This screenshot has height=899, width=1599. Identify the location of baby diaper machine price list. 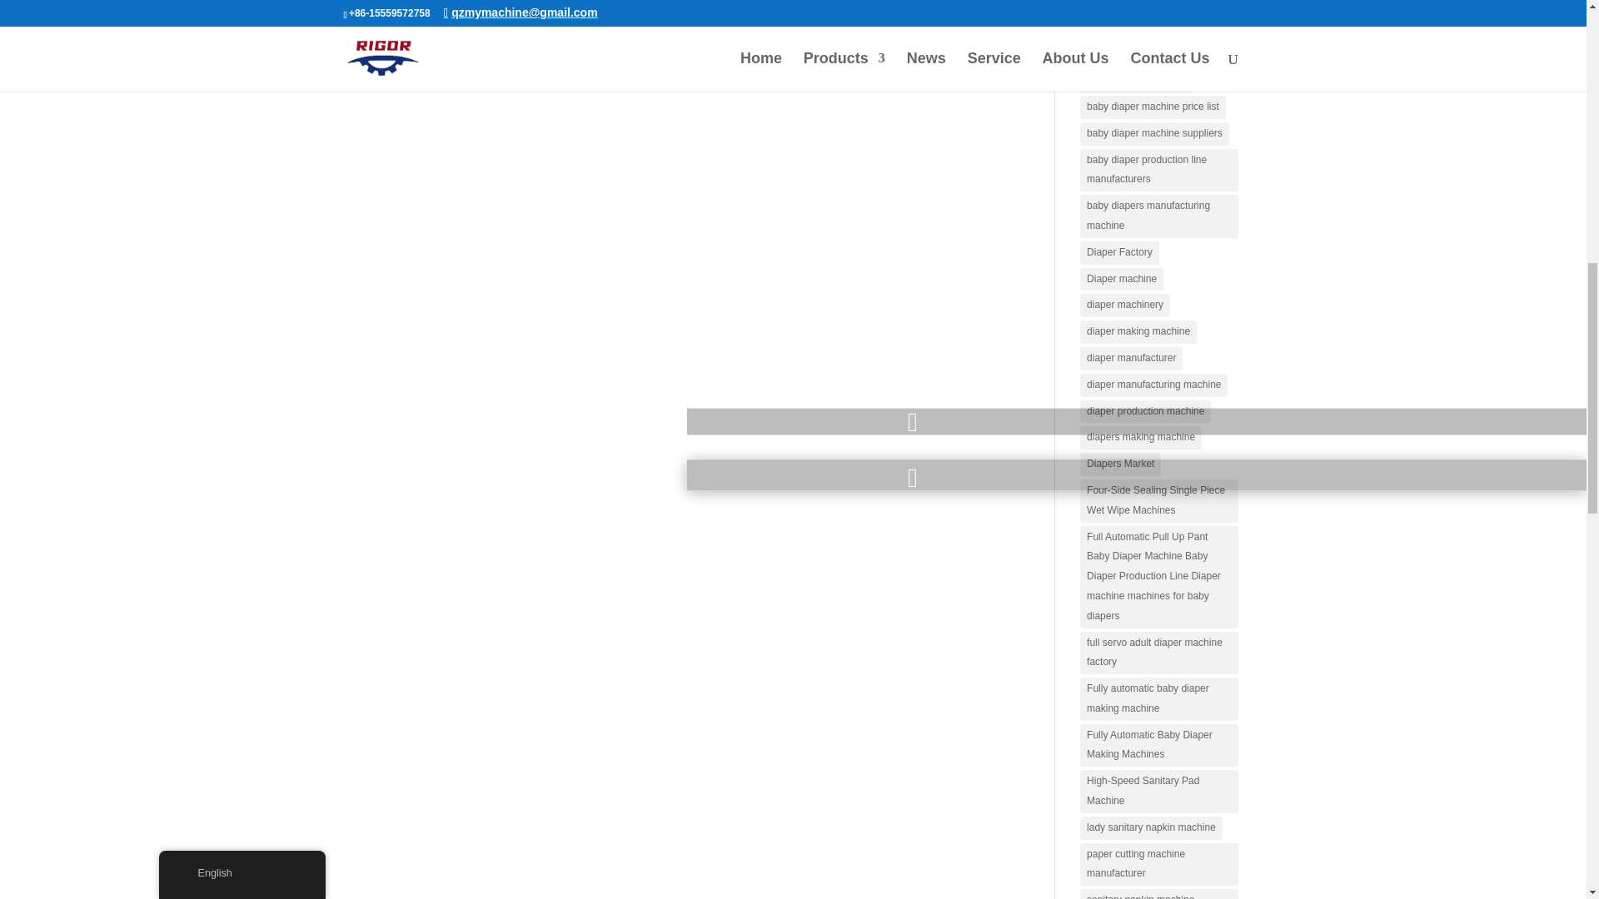
(1153, 107).